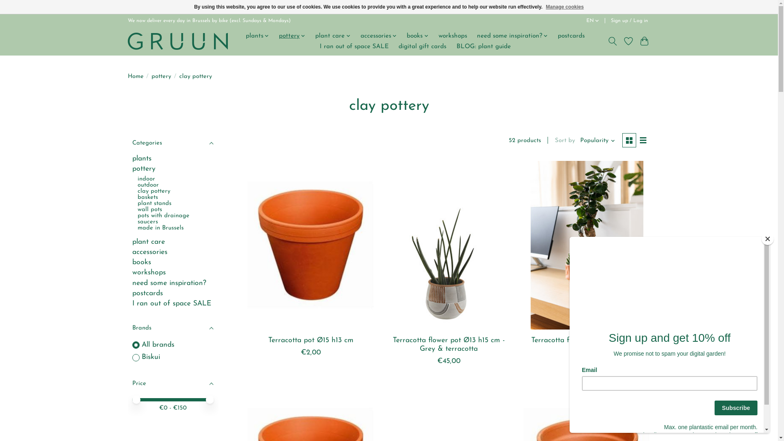  Describe the element at coordinates (173, 383) in the screenshot. I see `Price` at that location.